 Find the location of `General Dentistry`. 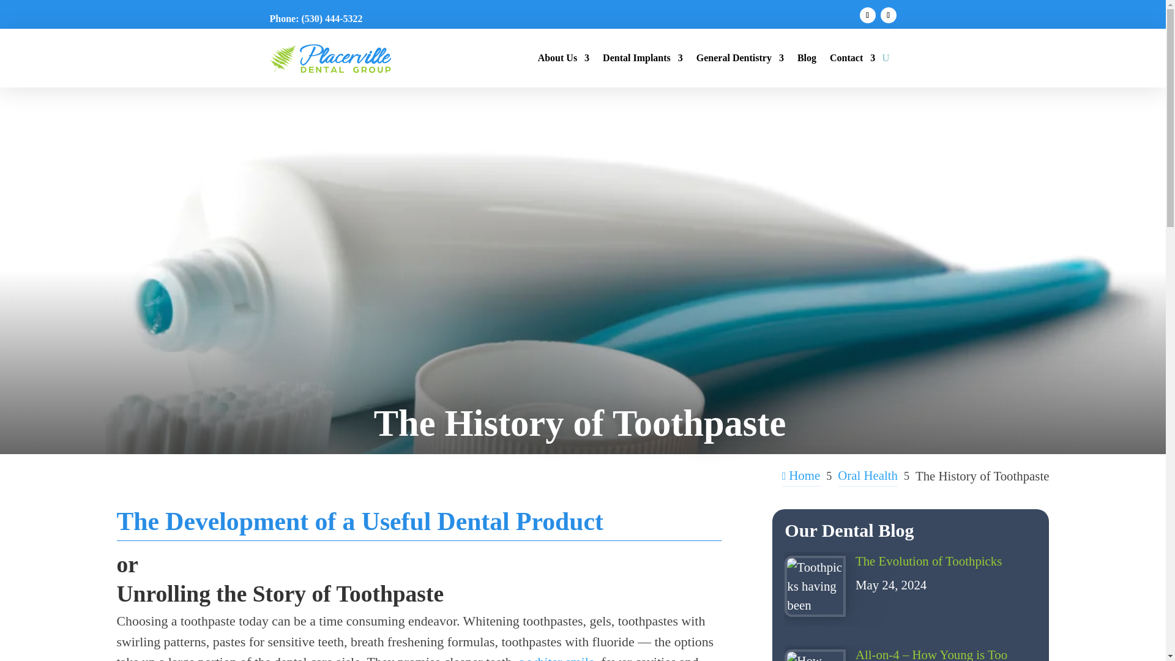

General Dentistry is located at coordinates (740, 58).